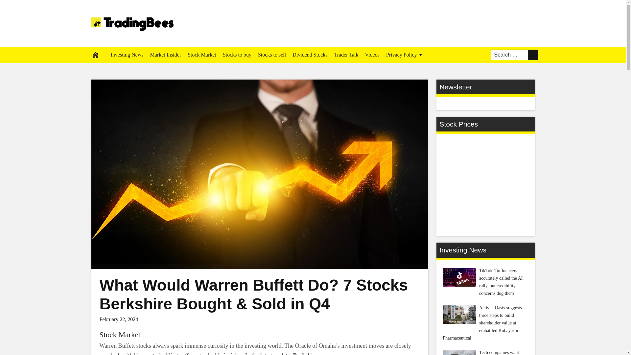 This screenshot has height=355, width=631. What do you see at coordinates (237, 55) in the screenshot?
I see `Stocks to buy` at bounding box center [237, 55].